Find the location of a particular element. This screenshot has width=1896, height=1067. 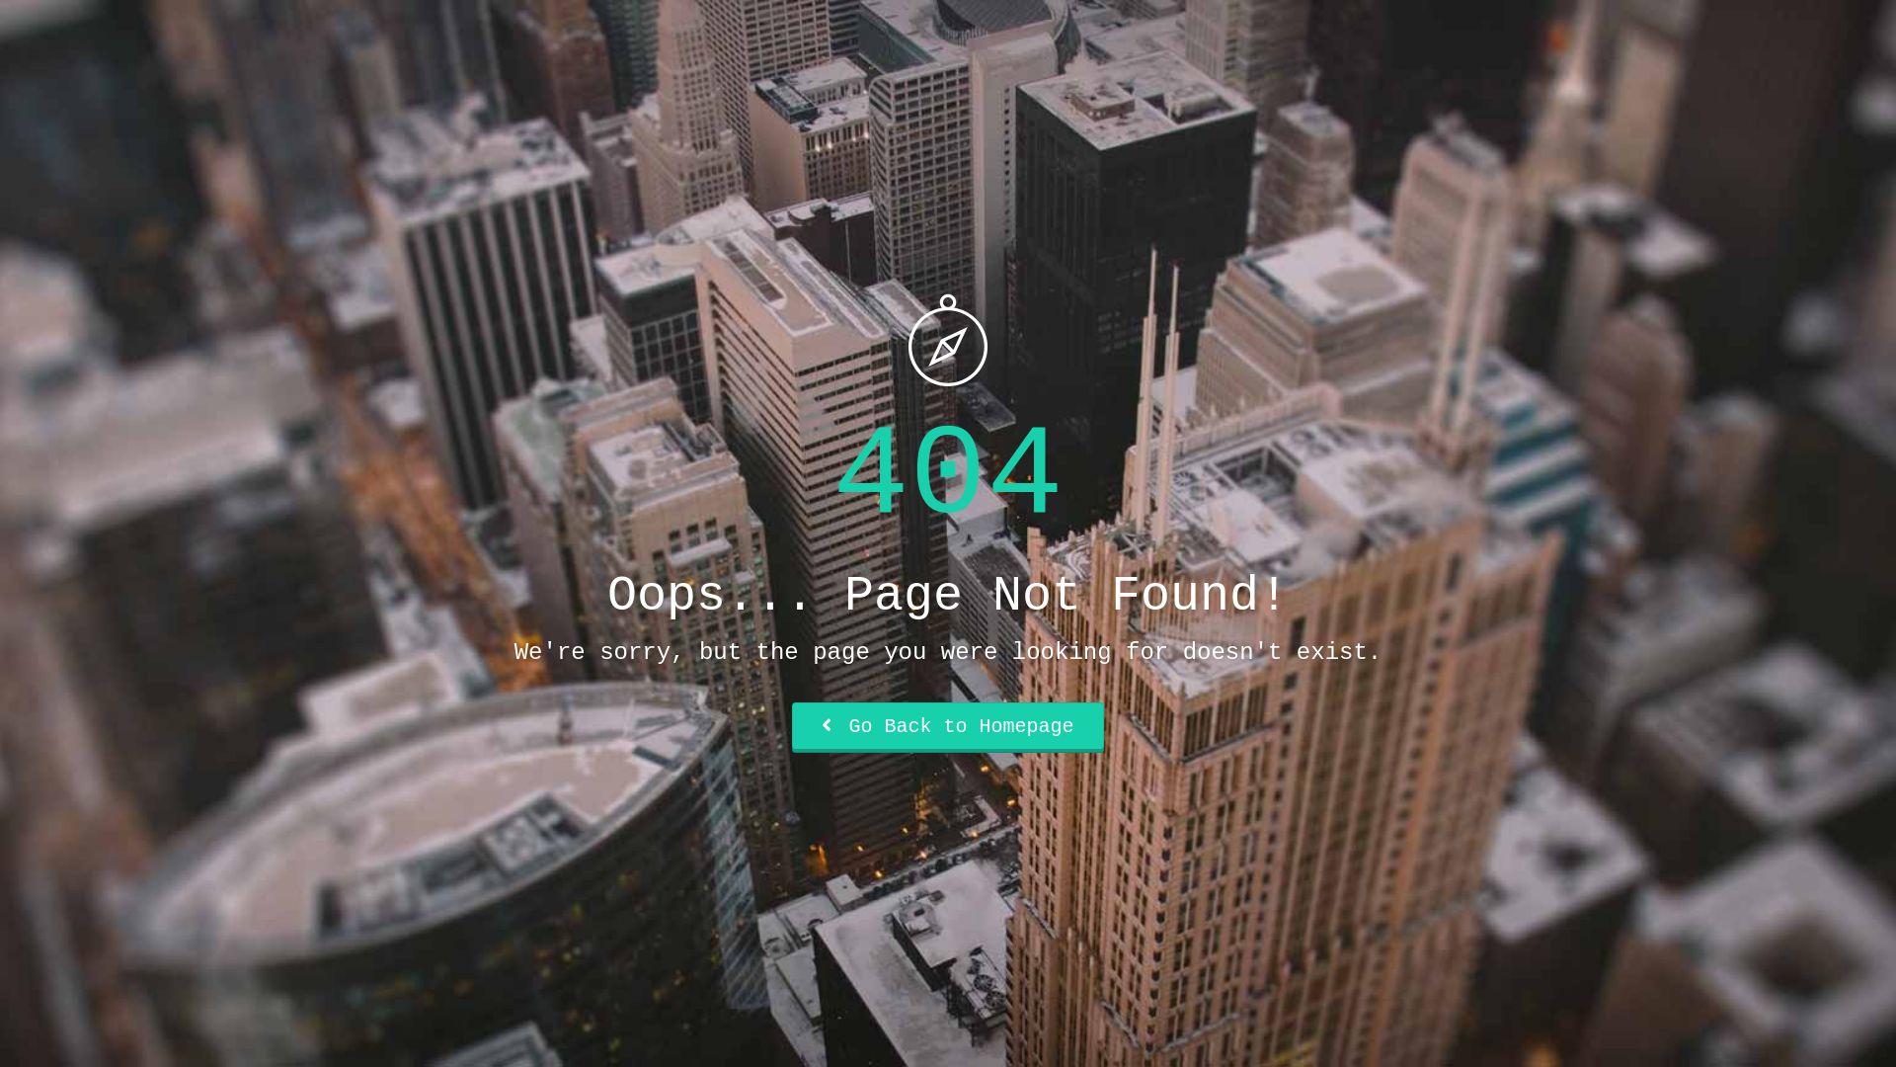

Go Back to Homepage is located at coordinates (948, 727).